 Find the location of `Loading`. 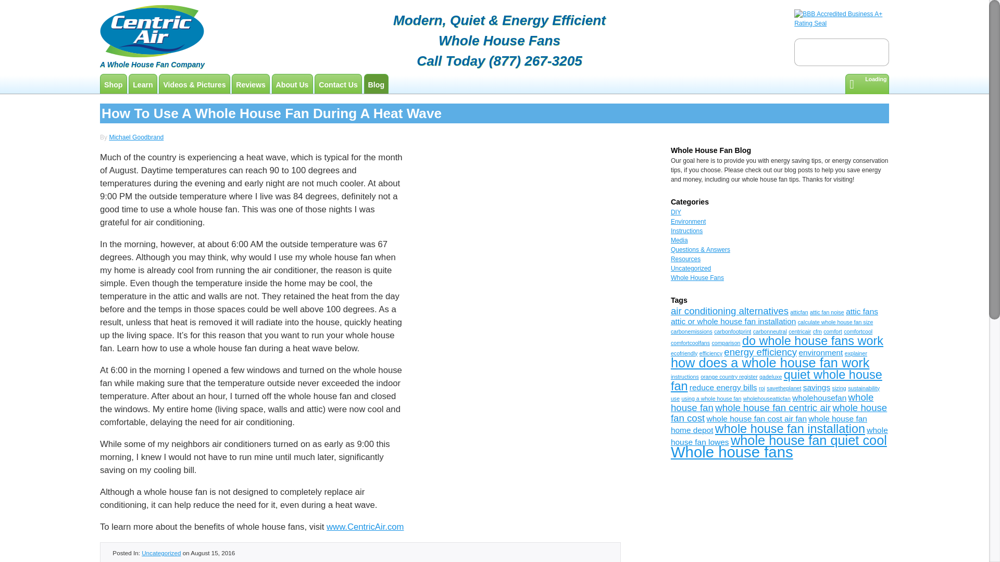

Loading is located at coordinates (867, 84).